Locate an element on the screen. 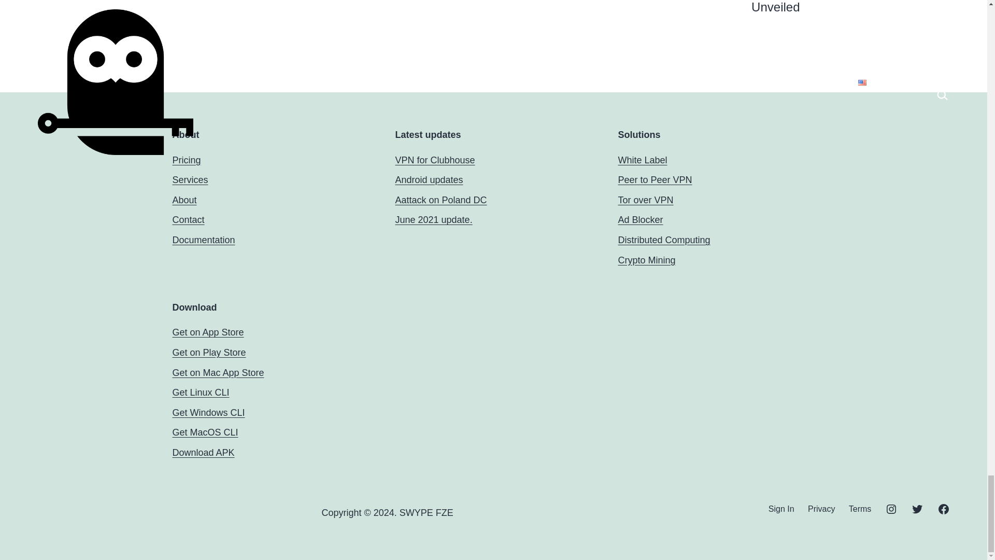 Image resolution: width=995 pixels, height=560 pixels. Android updates is located at coordinates (429, 179).